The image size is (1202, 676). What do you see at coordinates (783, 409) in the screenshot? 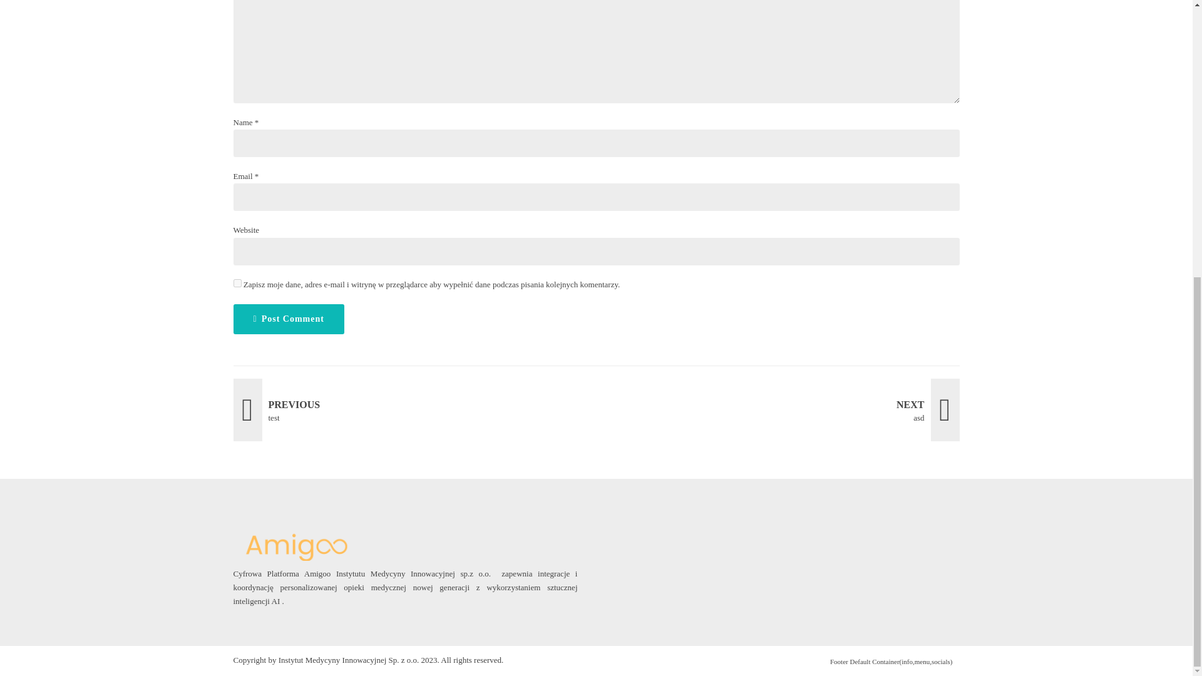
I see `yes` at bounding box center [783, 409].